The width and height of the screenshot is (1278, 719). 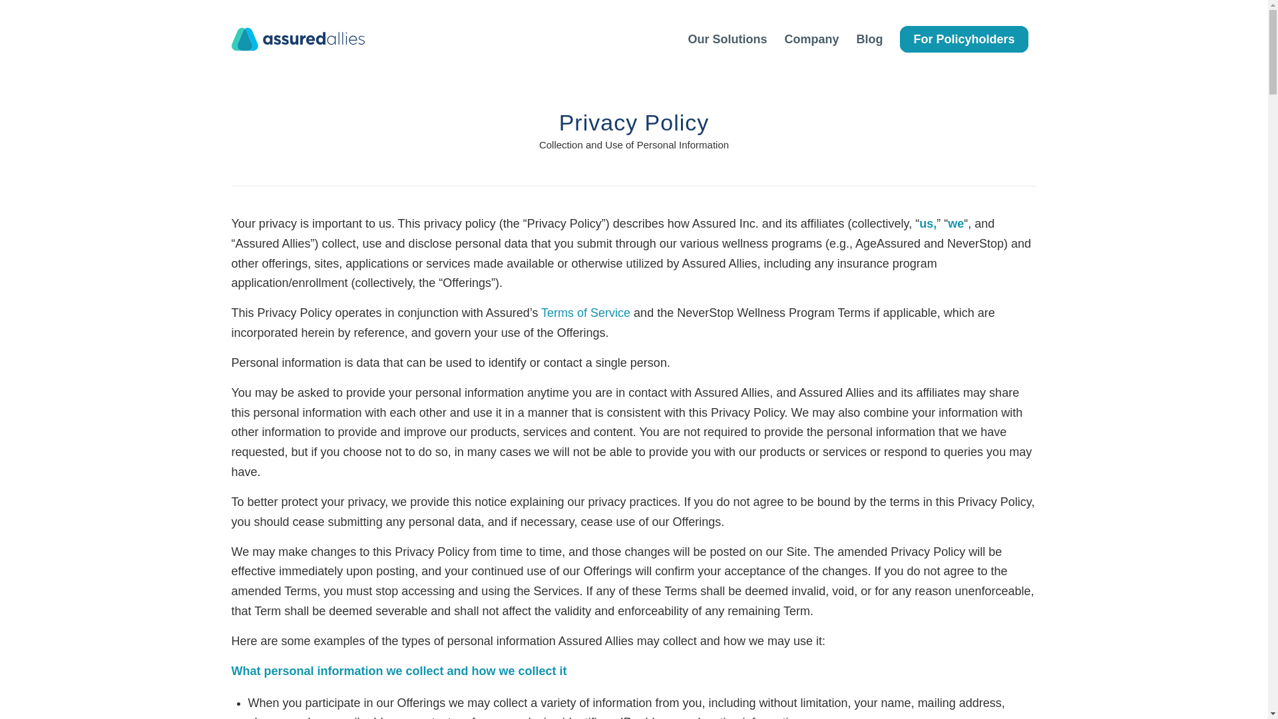 I want to click on assured-logo-dark, so click(x=298, y=39).